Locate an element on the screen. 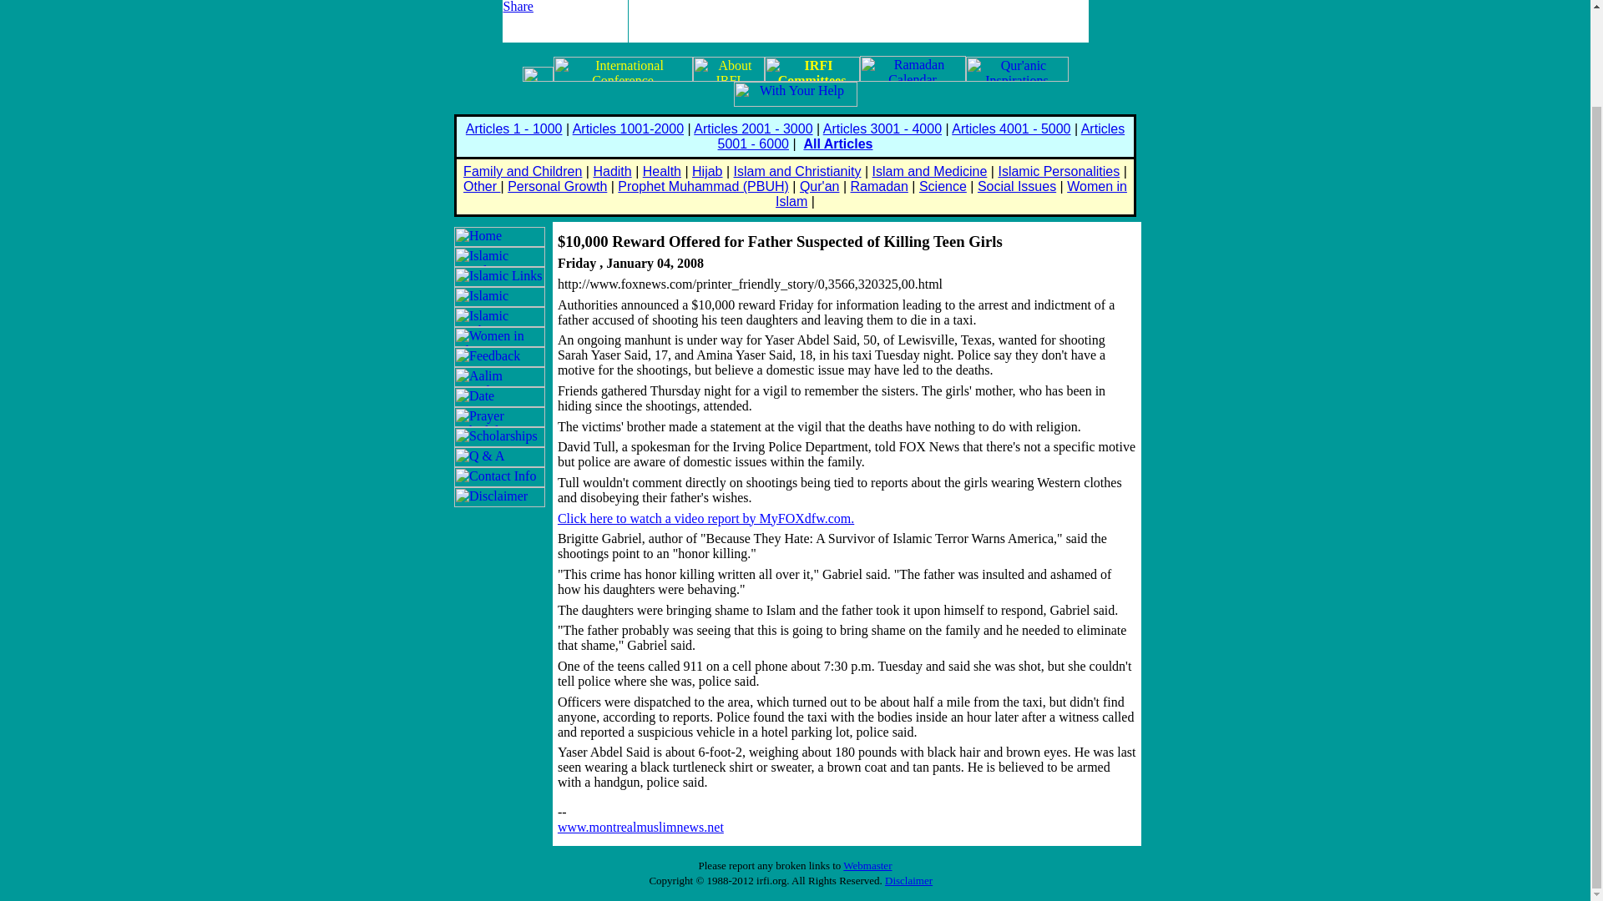 The image size is (1603, 901). Articles 2001 - 3000 is located at coordinates (753, 128).